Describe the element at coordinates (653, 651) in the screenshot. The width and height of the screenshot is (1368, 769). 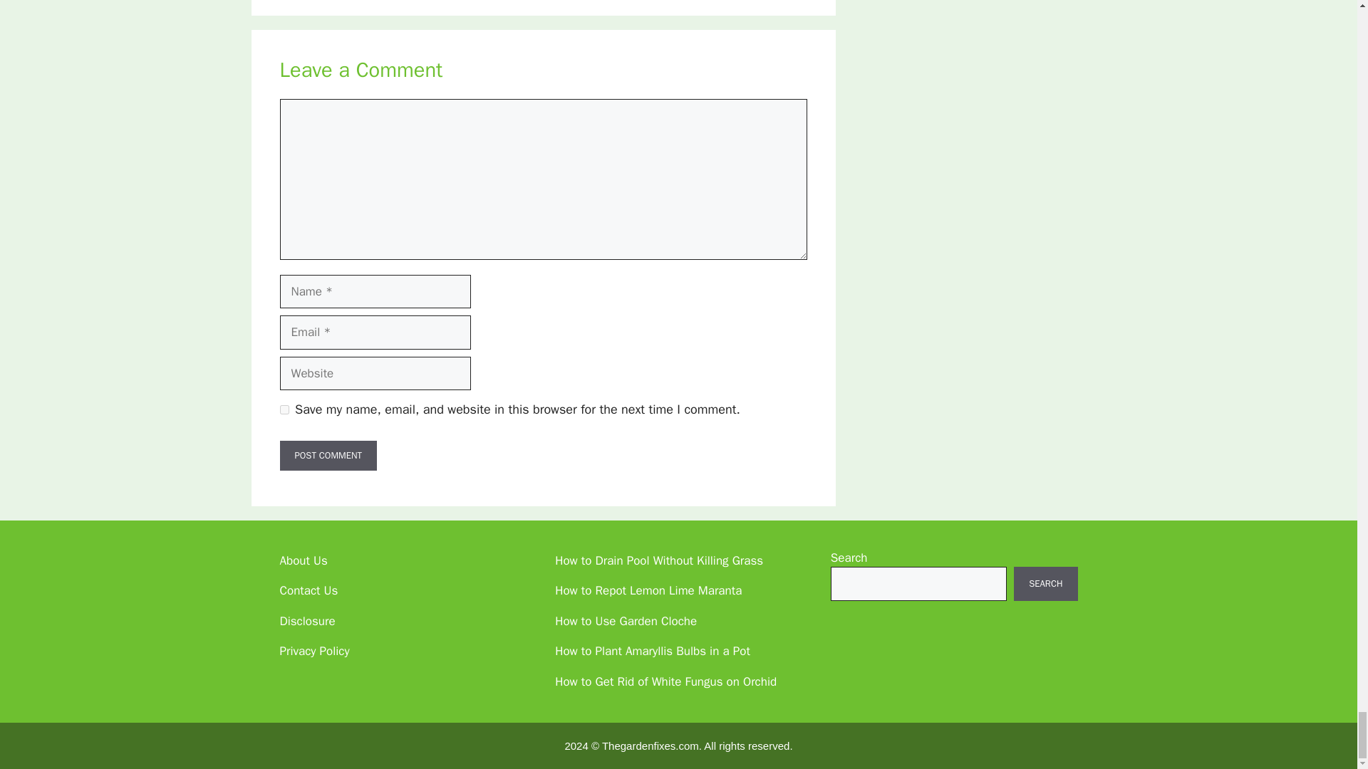
I see `How to Plant Amaryllis Bulbs in a Pot` at that location.